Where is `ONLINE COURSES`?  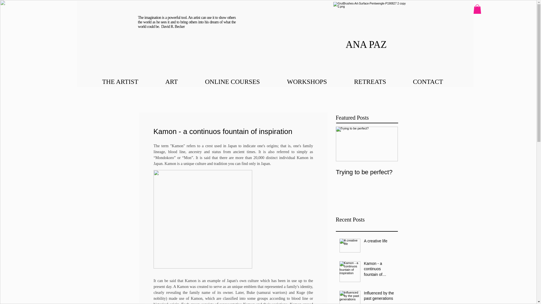
ONLINE COURSES is located at coordinates (241, 82).